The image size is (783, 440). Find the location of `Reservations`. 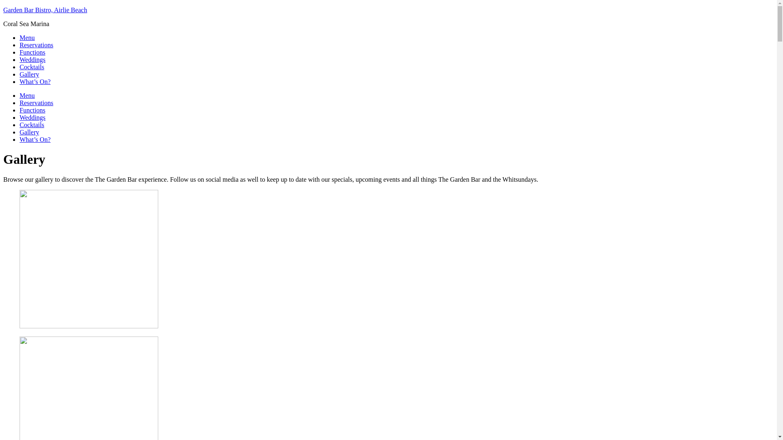

Reservations is located at coordinates (37, 103).